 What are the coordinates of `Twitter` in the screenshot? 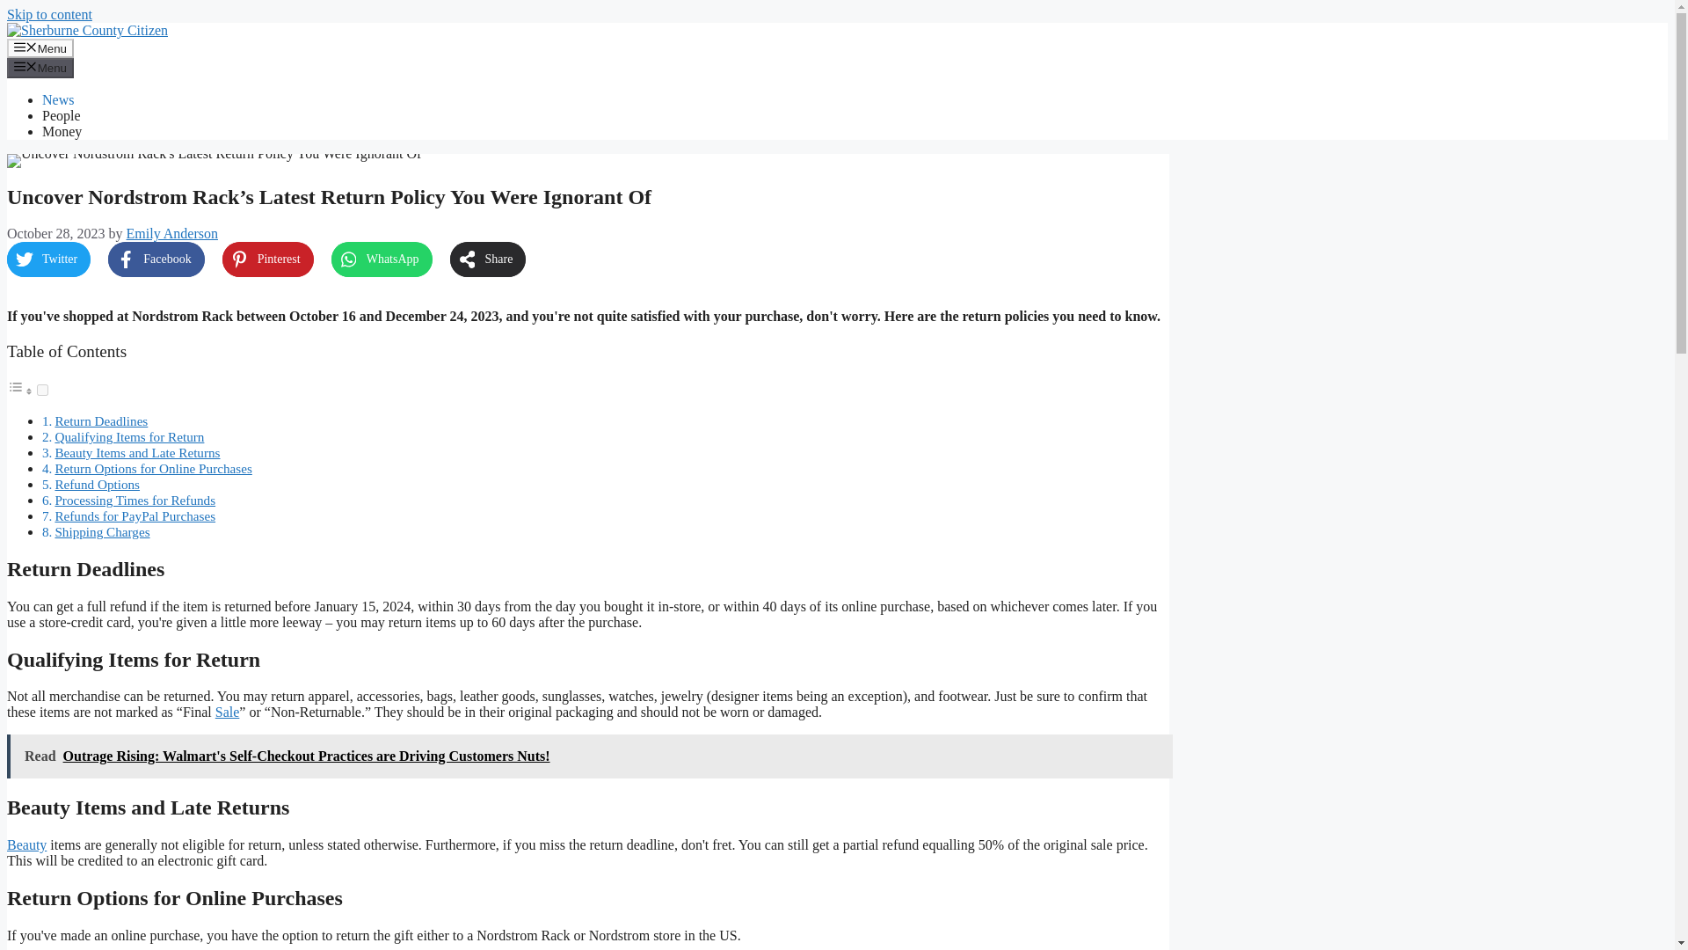 It's located at (48, 259).